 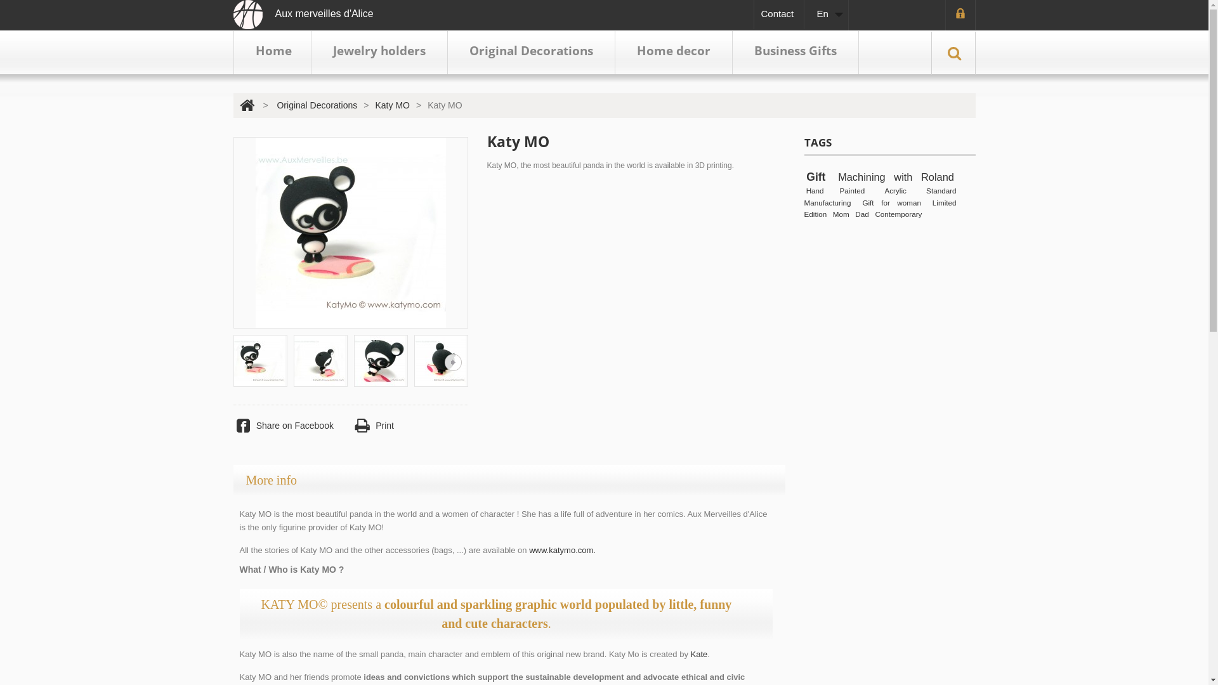 I want to click on Kate, so click(x=699, y=655).